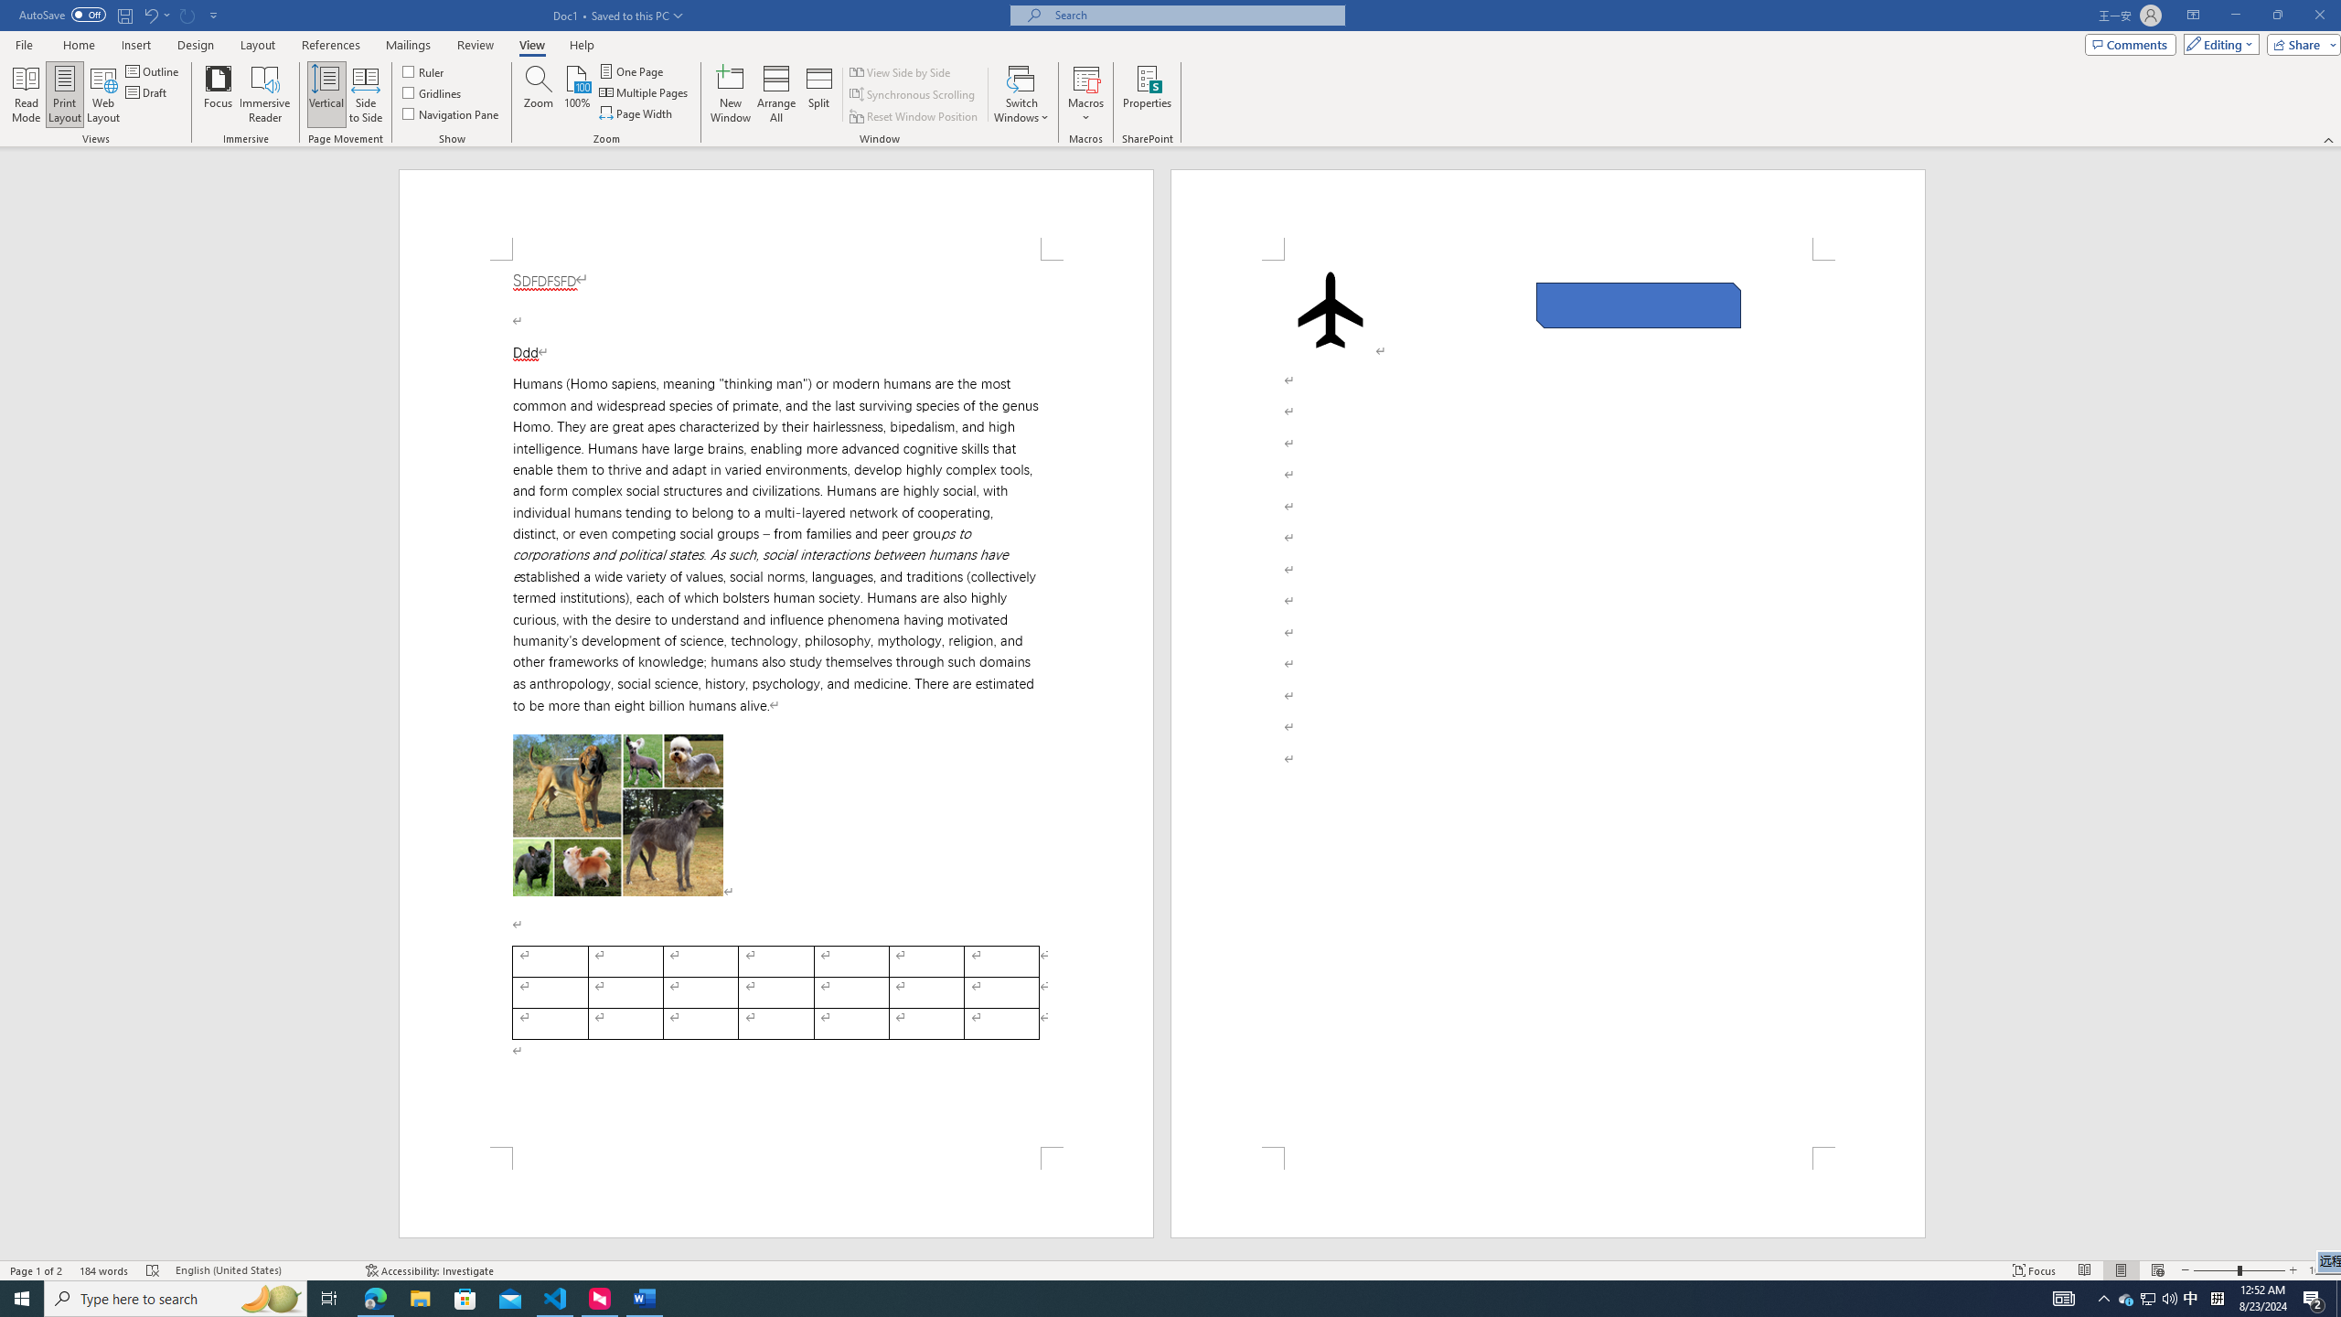 The width and height of the screenshot is (2341, 1317). Describe the element at coordinates (914, 95) in the screenshot. I see `Synchronous Scrolling` at that location.